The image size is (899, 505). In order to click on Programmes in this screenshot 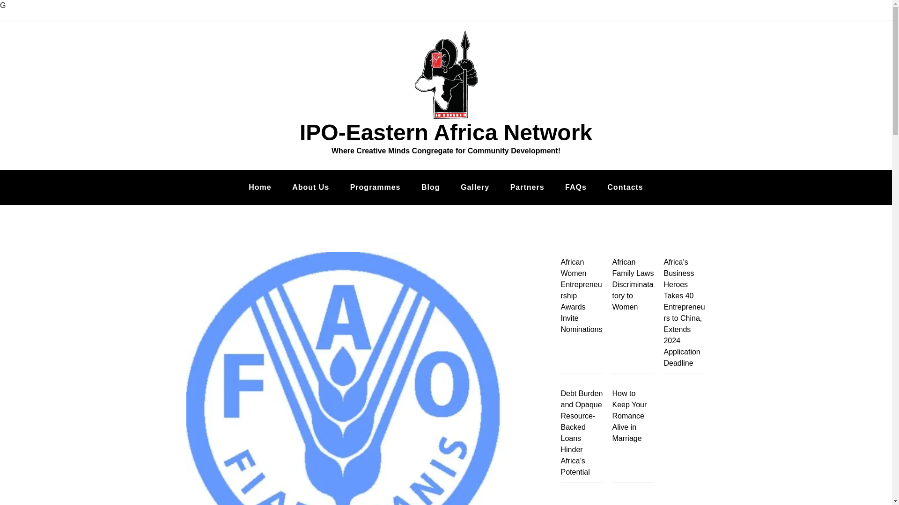, I will do `click(375, 187)`.